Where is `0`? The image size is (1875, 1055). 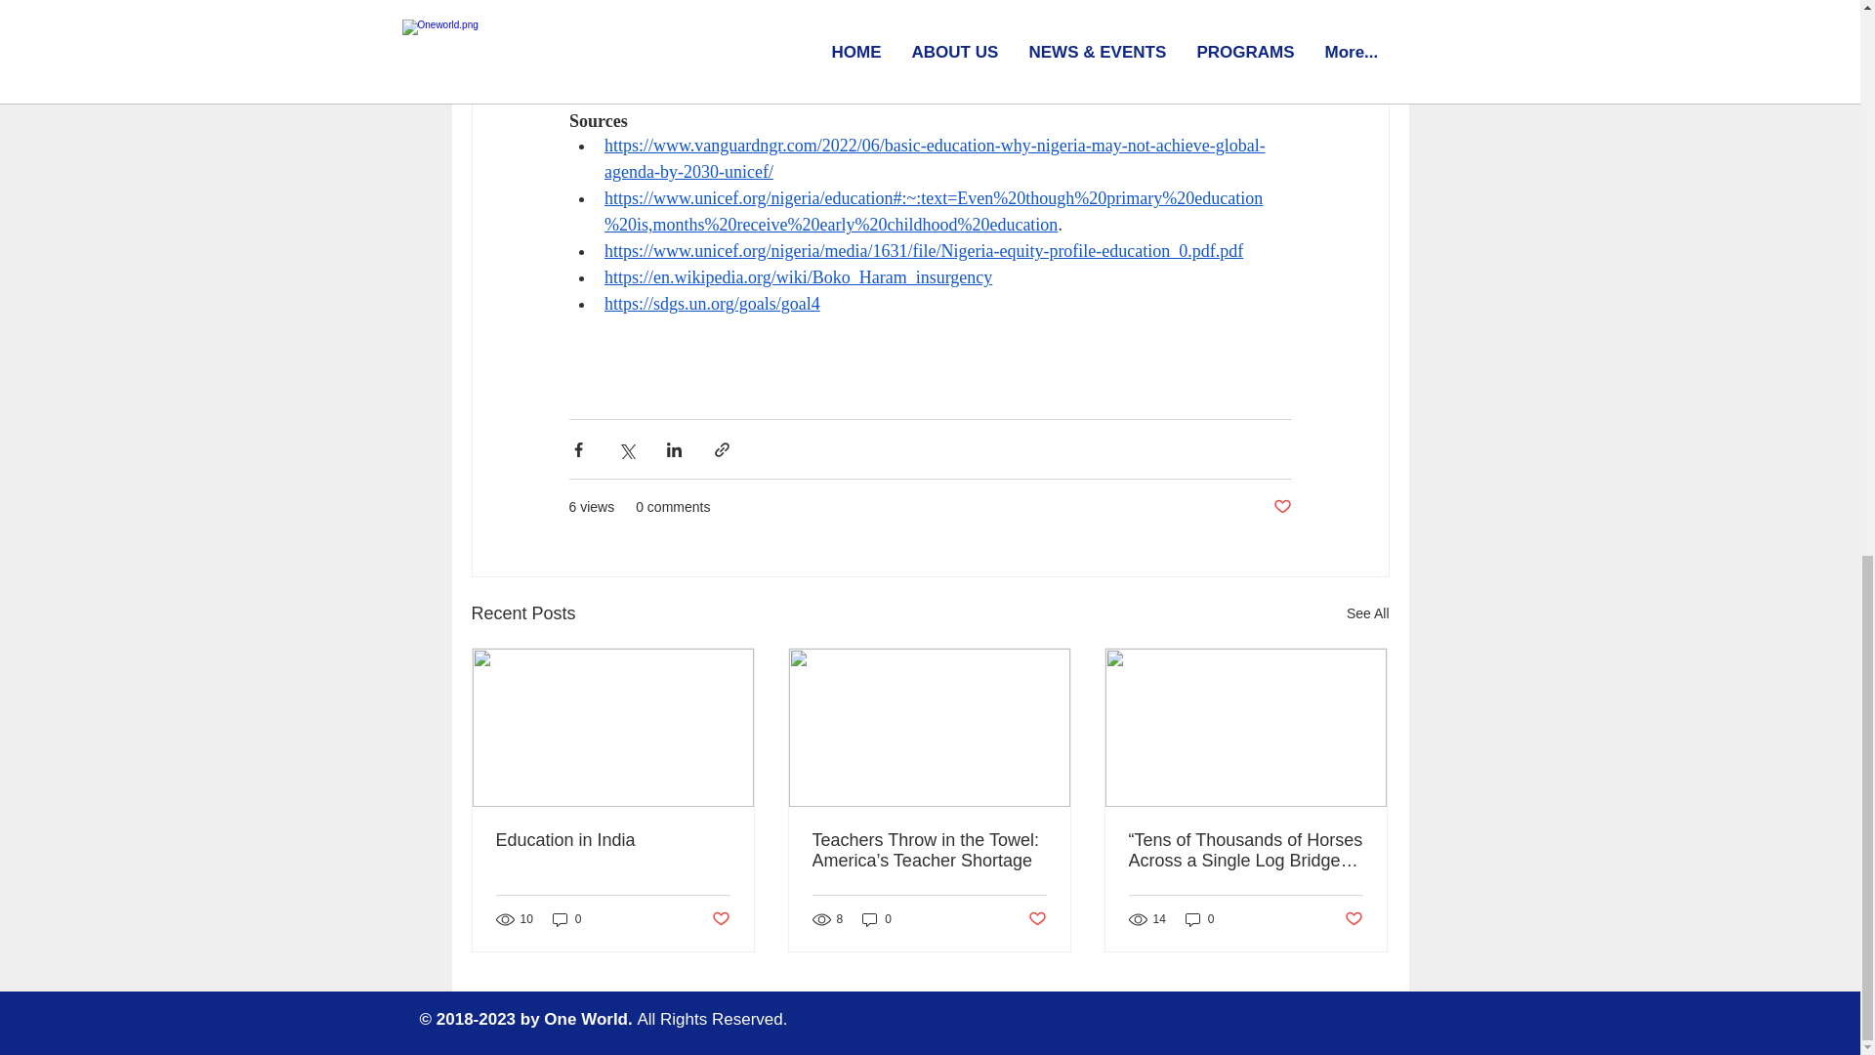
0 is located at coordinates (1199, 920).